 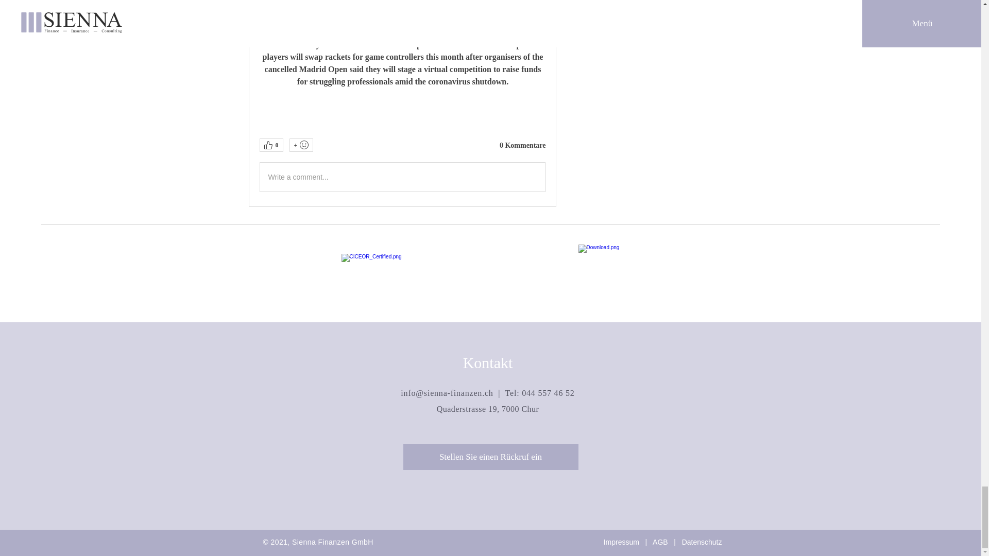 What do you see at coordinates (621, 542) in the screenshot?
I see `Impressum` at bounding box center [621, 542].